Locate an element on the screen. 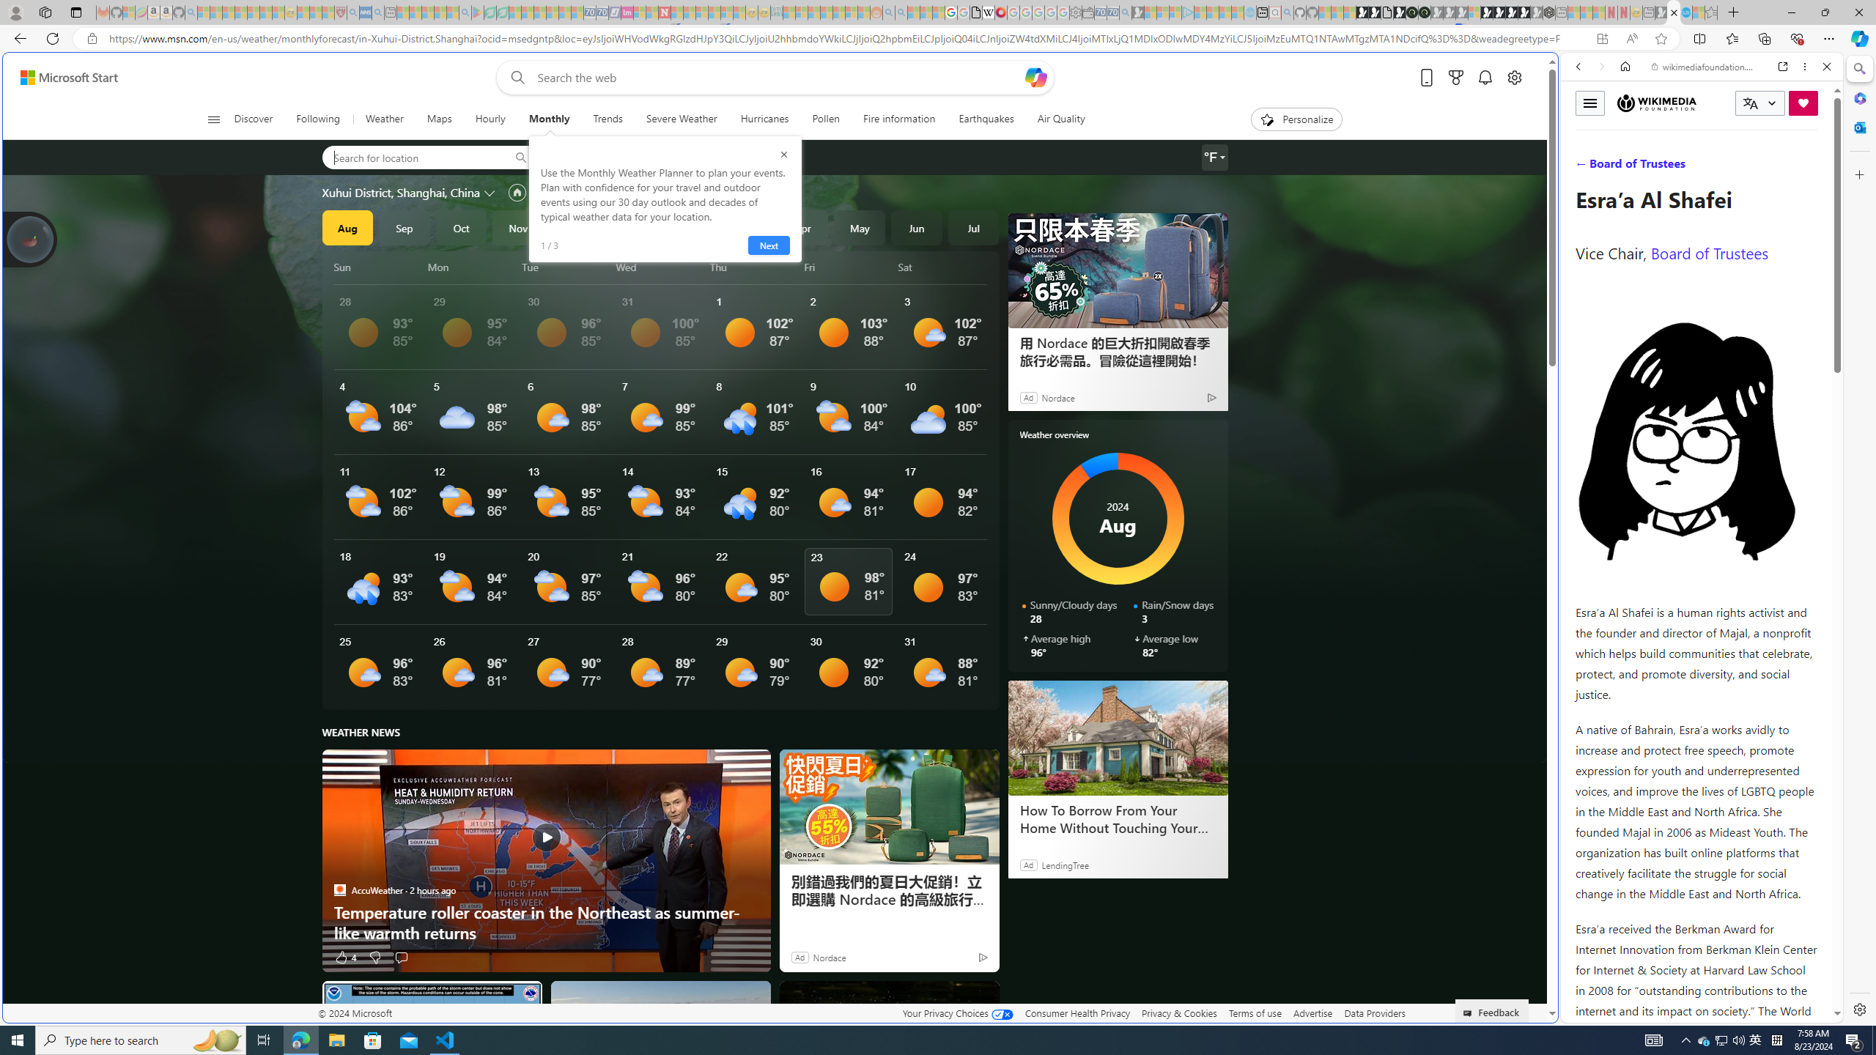  Wikimedia Foundation is located at coordinates (1656, 103).